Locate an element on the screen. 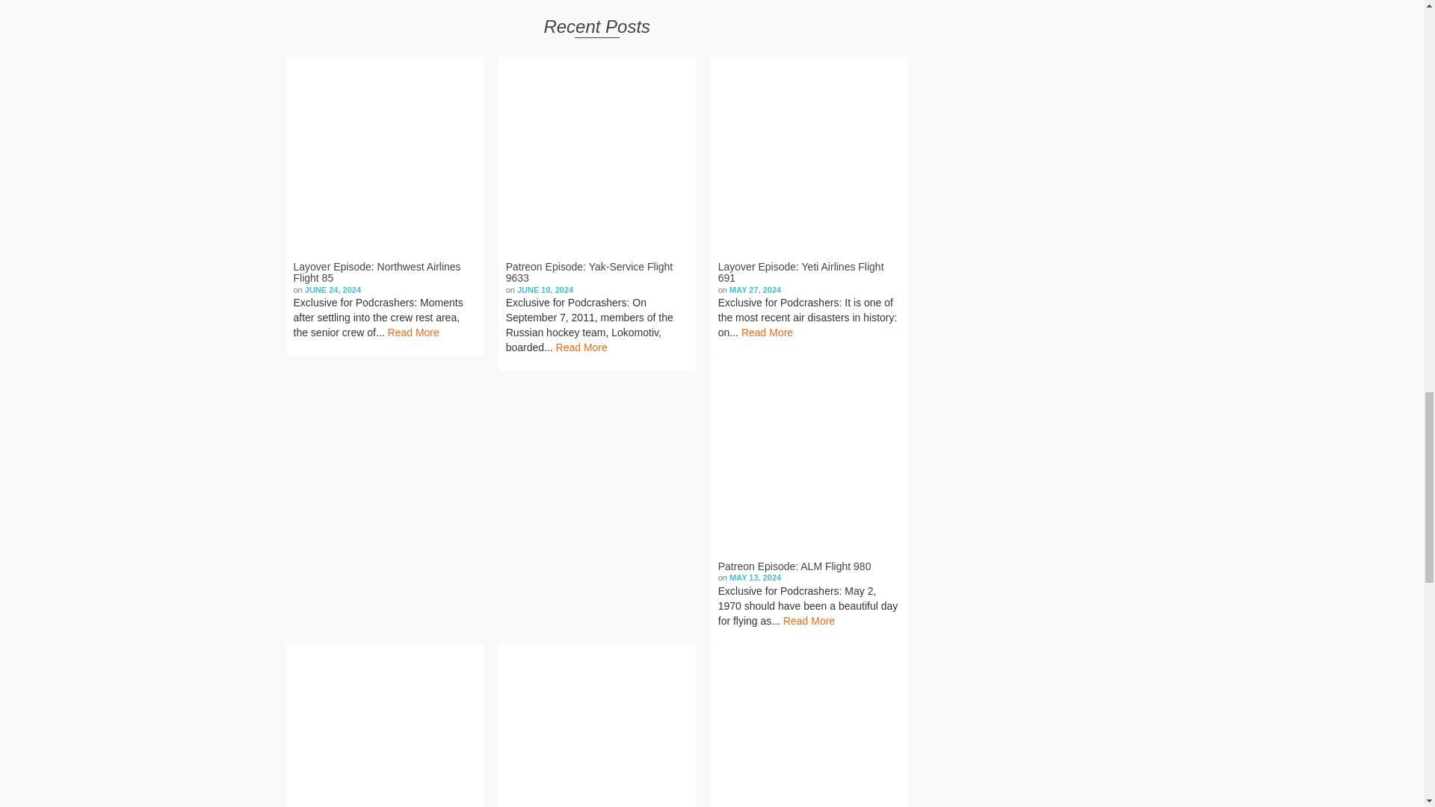 Image resolution: width=1435 pixels, height=807 pixels. Layover Episode: Yeti Airlines Flight 691 is located at coordinates (809, 155).